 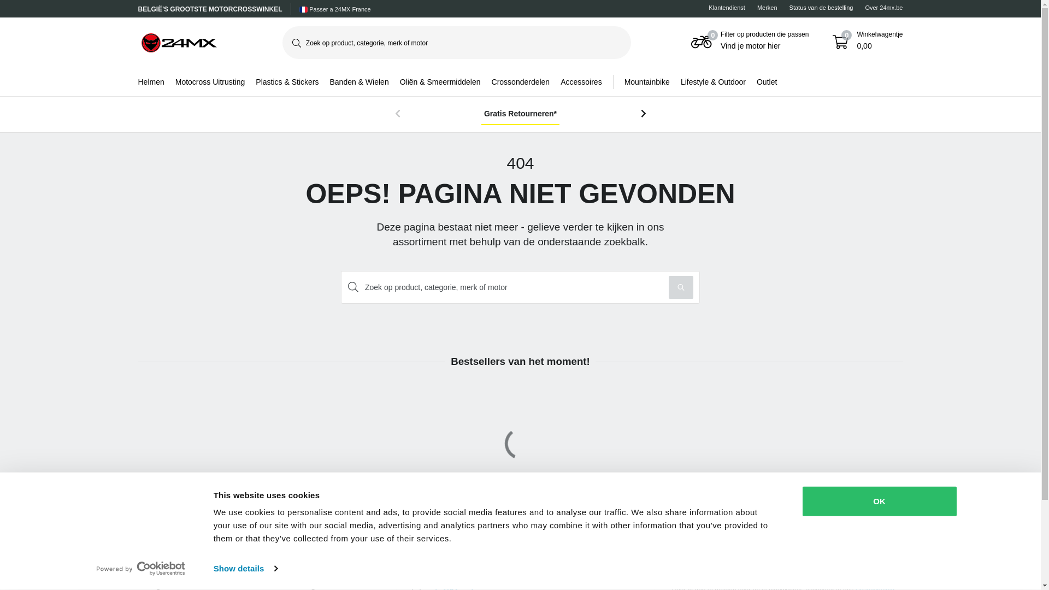 What do you see at coordinates (581, 82) in the screenshot?
I see `Accessoires` at bounding box center [581, 82].